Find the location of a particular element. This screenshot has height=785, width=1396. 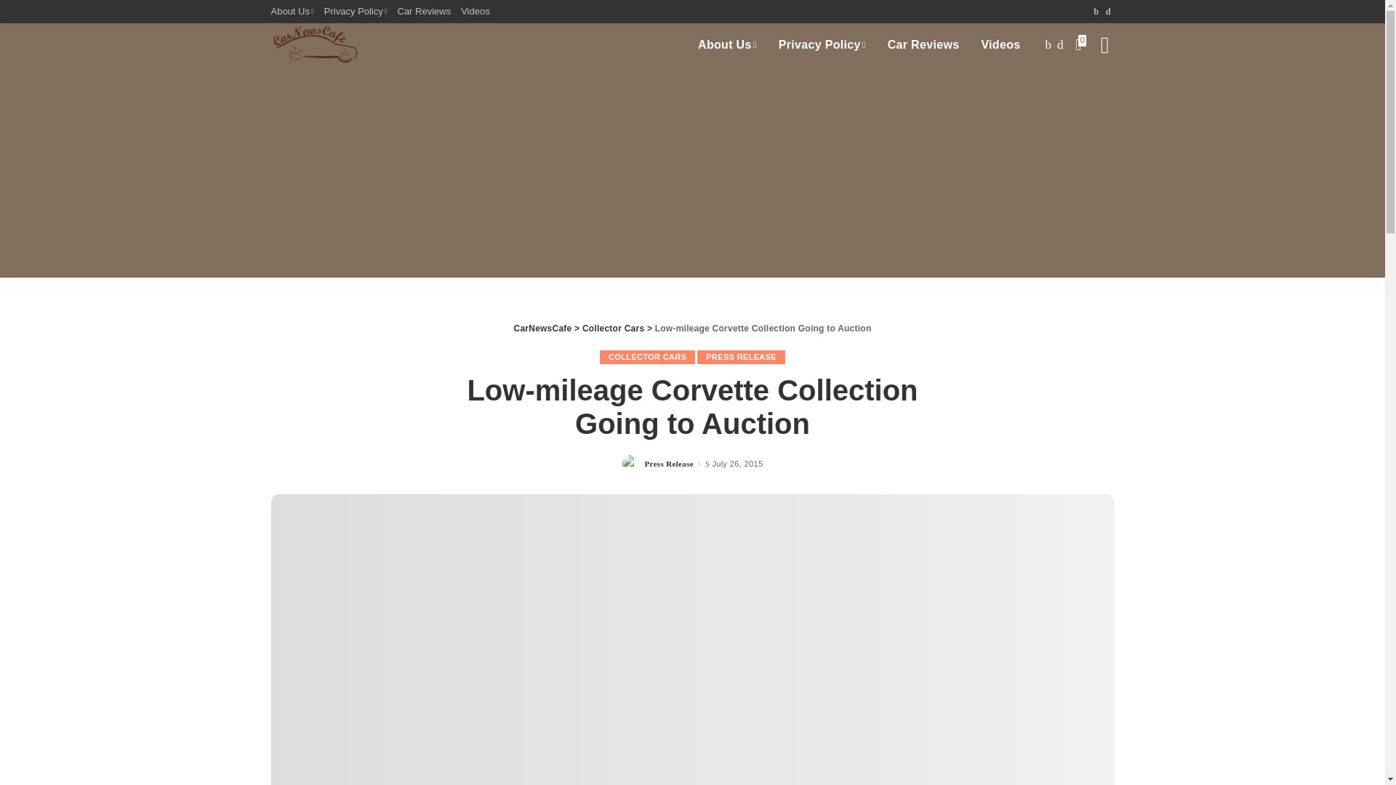

CarNewsCafe is located at coordinates (314, 45).